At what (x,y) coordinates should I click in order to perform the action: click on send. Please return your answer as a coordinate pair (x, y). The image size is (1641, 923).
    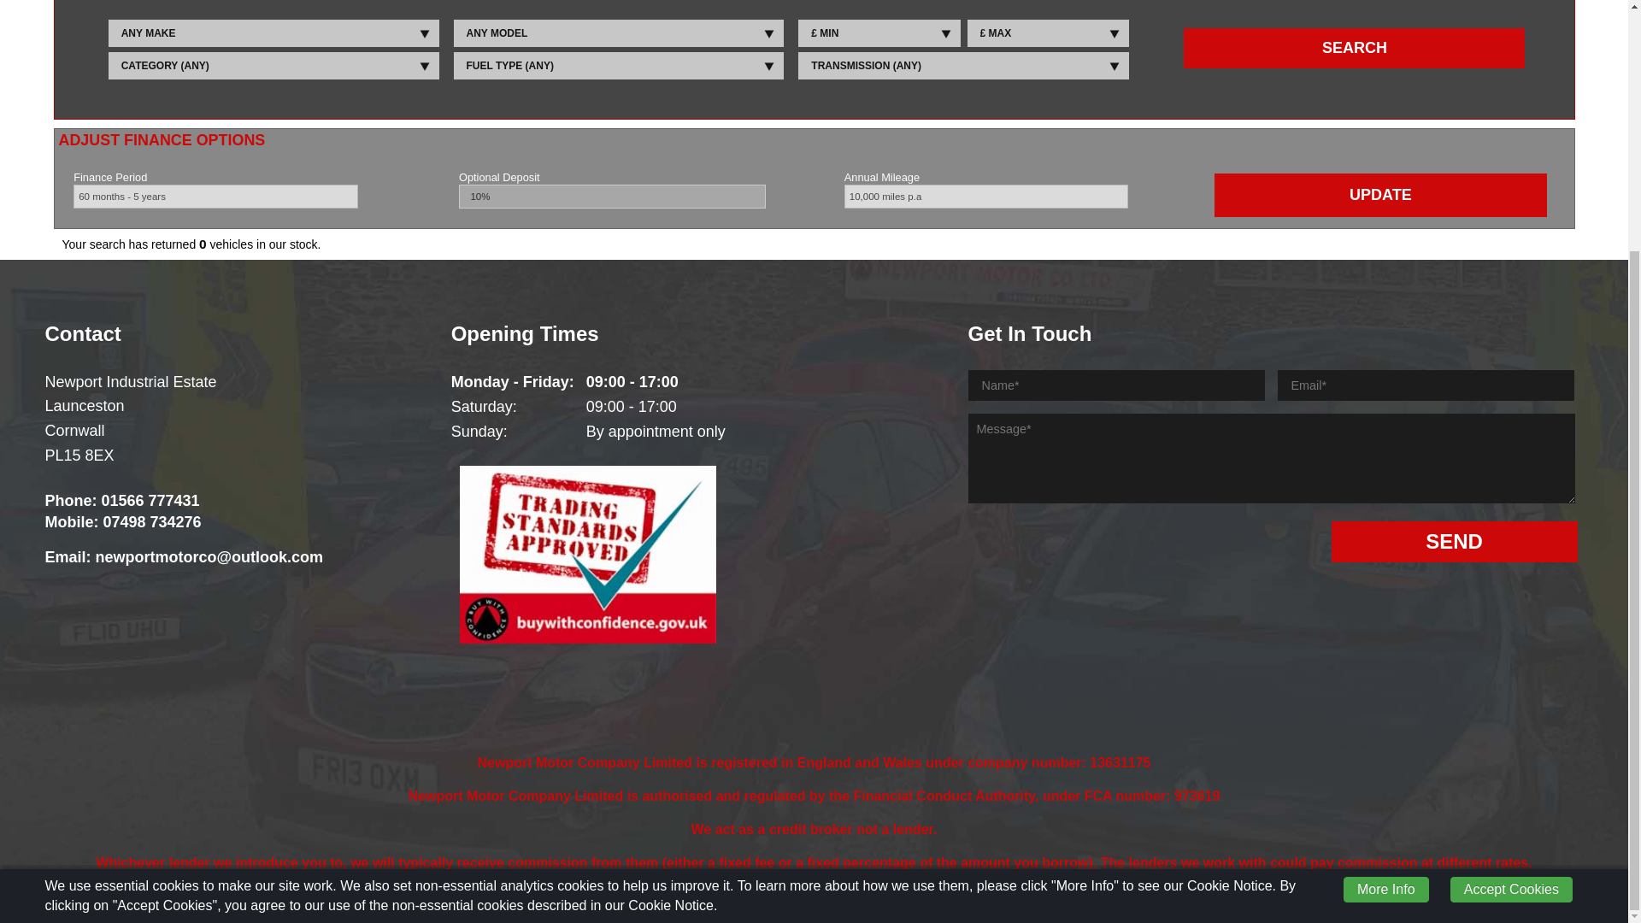
    Looking at the image, I should click on (1454, 542).